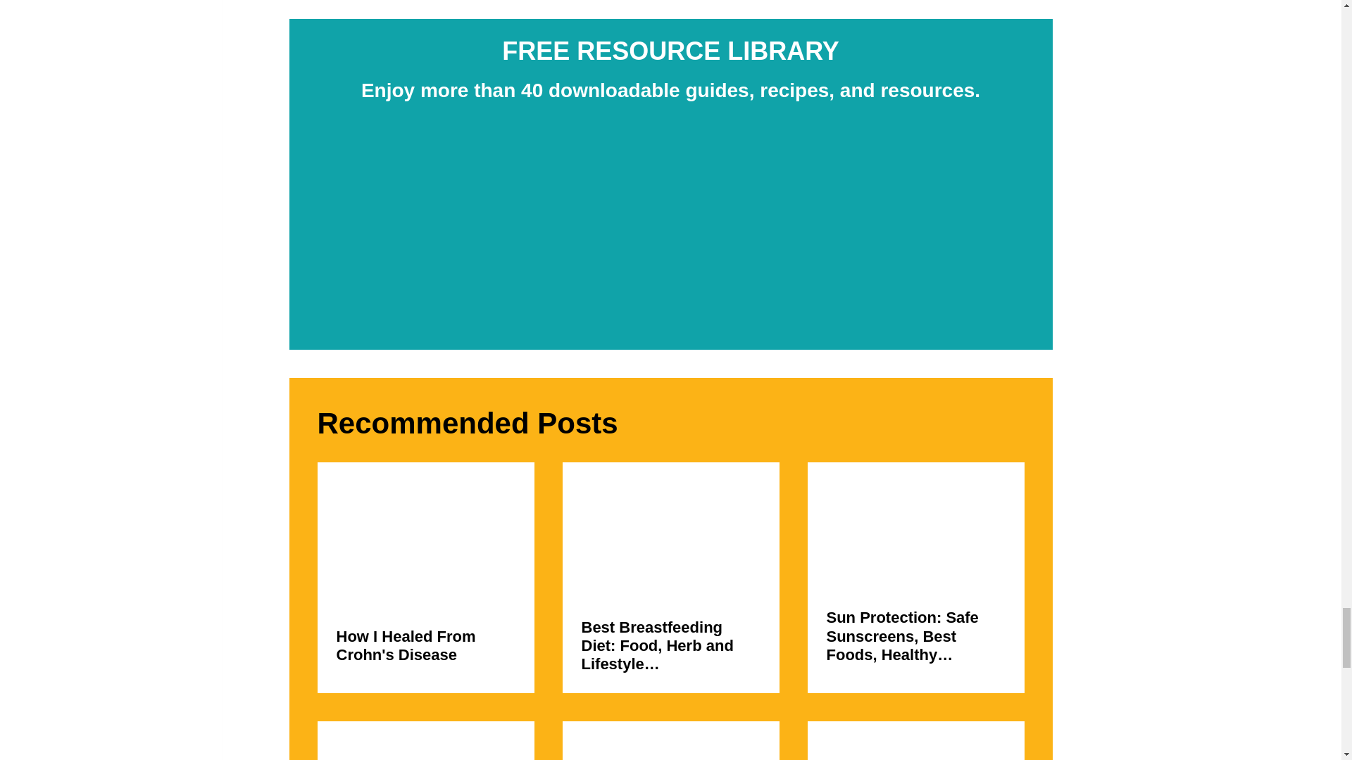 The image size is (1352, 760). I want to click on Plant-Based Protein: A Culinary Nutrition Guide, so click(425, 750).